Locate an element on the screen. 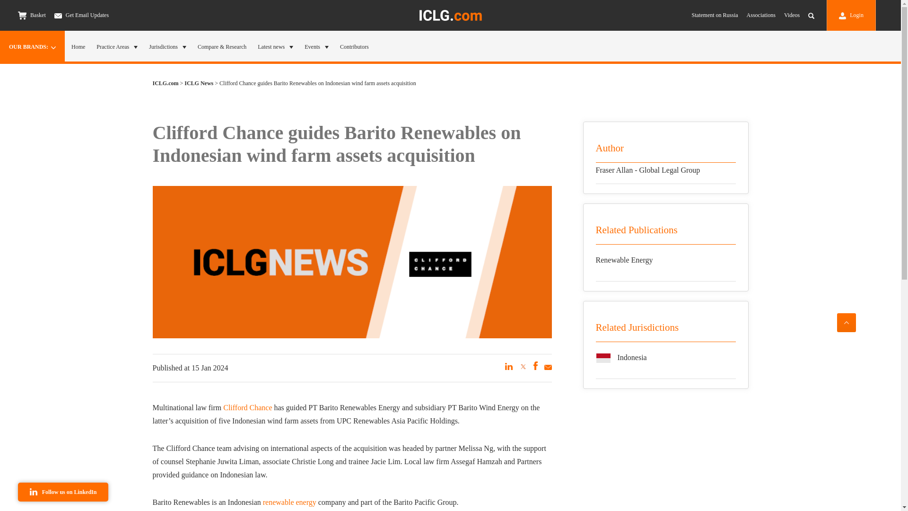 Image resolution: width=908 pixels, height=511 pixels. Get Email Updates is located at coordinates (81, 15).